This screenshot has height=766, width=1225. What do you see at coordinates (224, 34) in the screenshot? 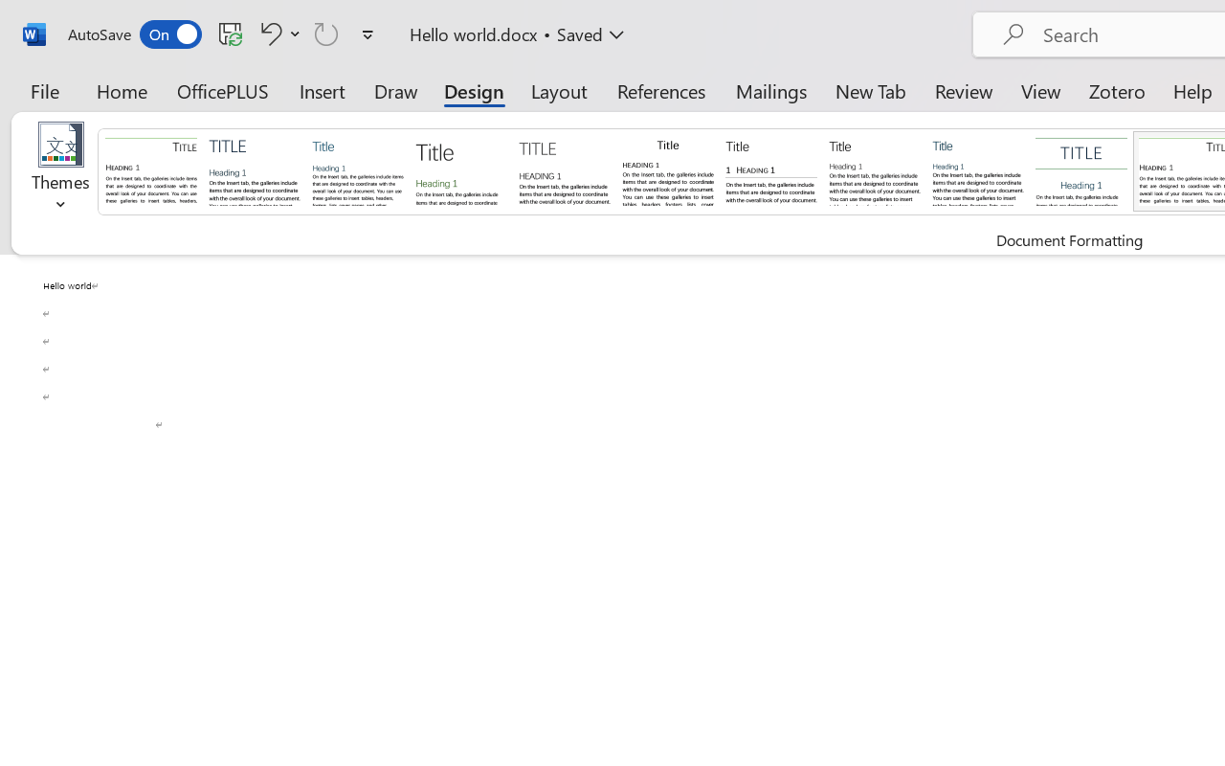
I see `Quick Access Toolbar` at bounding box center [224, 34].